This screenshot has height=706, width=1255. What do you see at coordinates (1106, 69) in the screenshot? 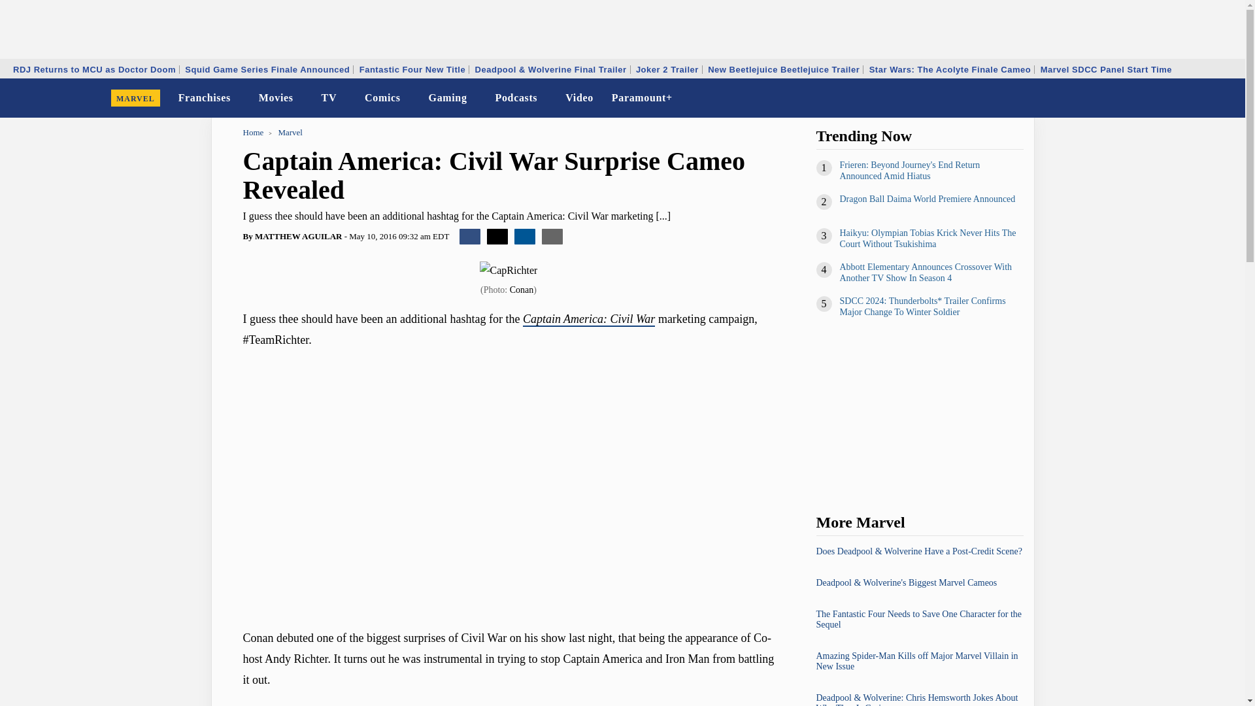
I see `Marvel SDCC Panel Start Time` at bounding box center [1106, 69].